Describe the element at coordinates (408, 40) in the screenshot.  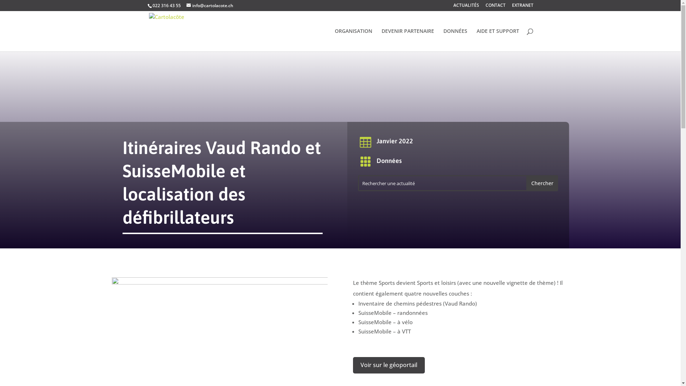
I see `DEVENIR PARTENAIRE` at that location.